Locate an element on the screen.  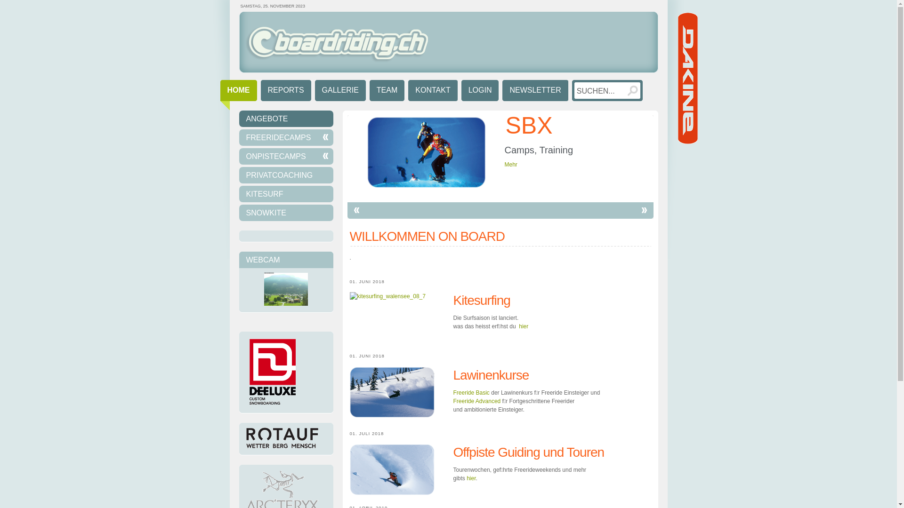
Freeride Basic is located at coordinates (471, 393).